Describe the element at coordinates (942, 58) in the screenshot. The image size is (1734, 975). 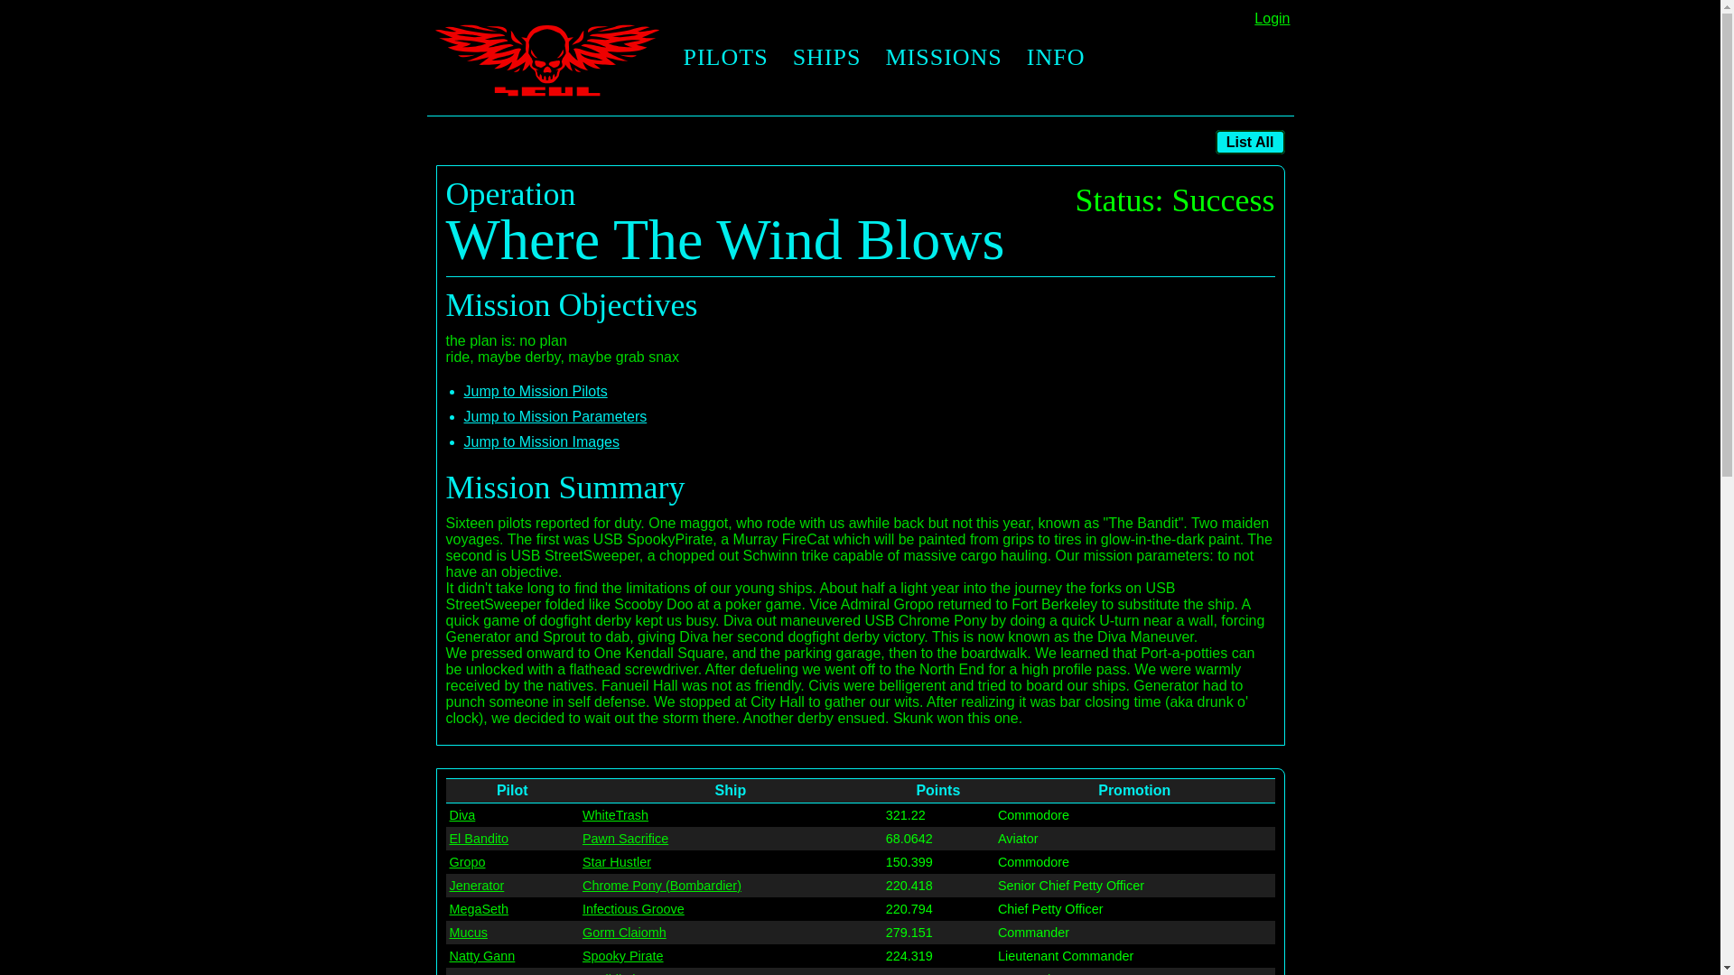
I see `MISSIONS` at that location.